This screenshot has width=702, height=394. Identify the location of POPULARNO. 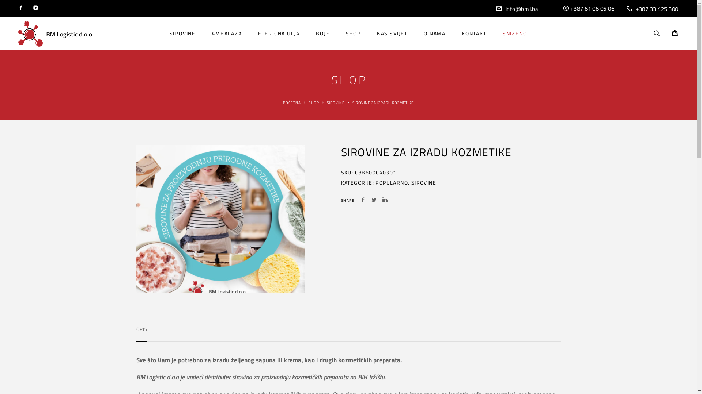
(392, 182).